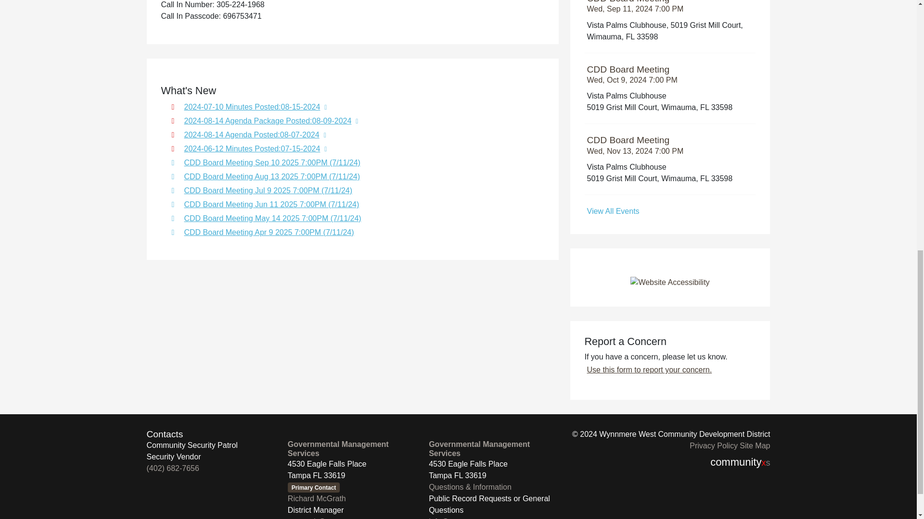  Describe the element at coordinates (670, 211) in the screenshot. I see `2024-06-12 Minutes Posted:07-15-2024` at that location.